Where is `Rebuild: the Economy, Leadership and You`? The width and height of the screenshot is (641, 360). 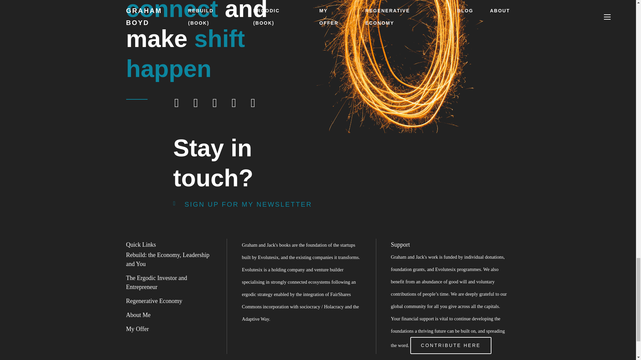 Rebuild: the Economy, Leadership and You is located at coordinates (168, 259).